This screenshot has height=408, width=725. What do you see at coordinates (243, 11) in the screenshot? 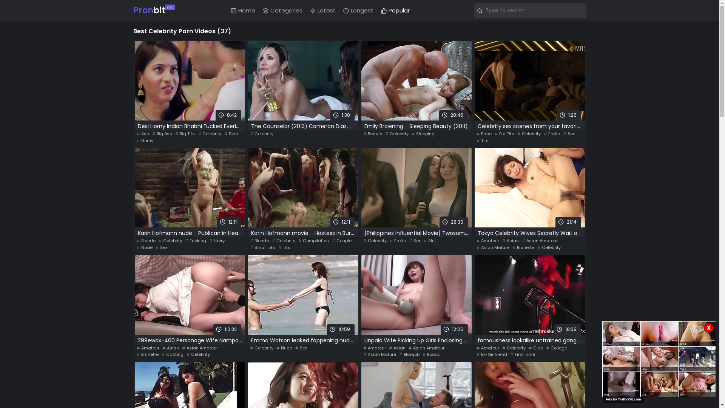
I see `Home` at bounding box center [243, 11].